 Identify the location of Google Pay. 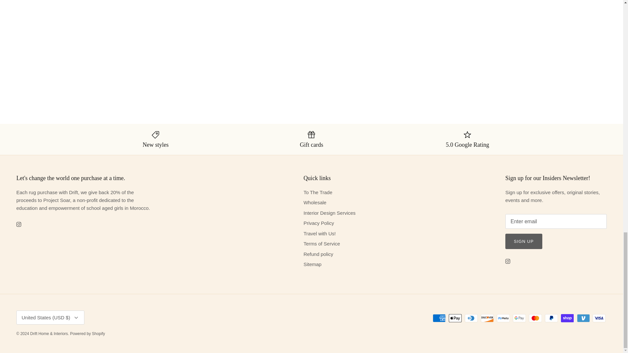
(519, 318).